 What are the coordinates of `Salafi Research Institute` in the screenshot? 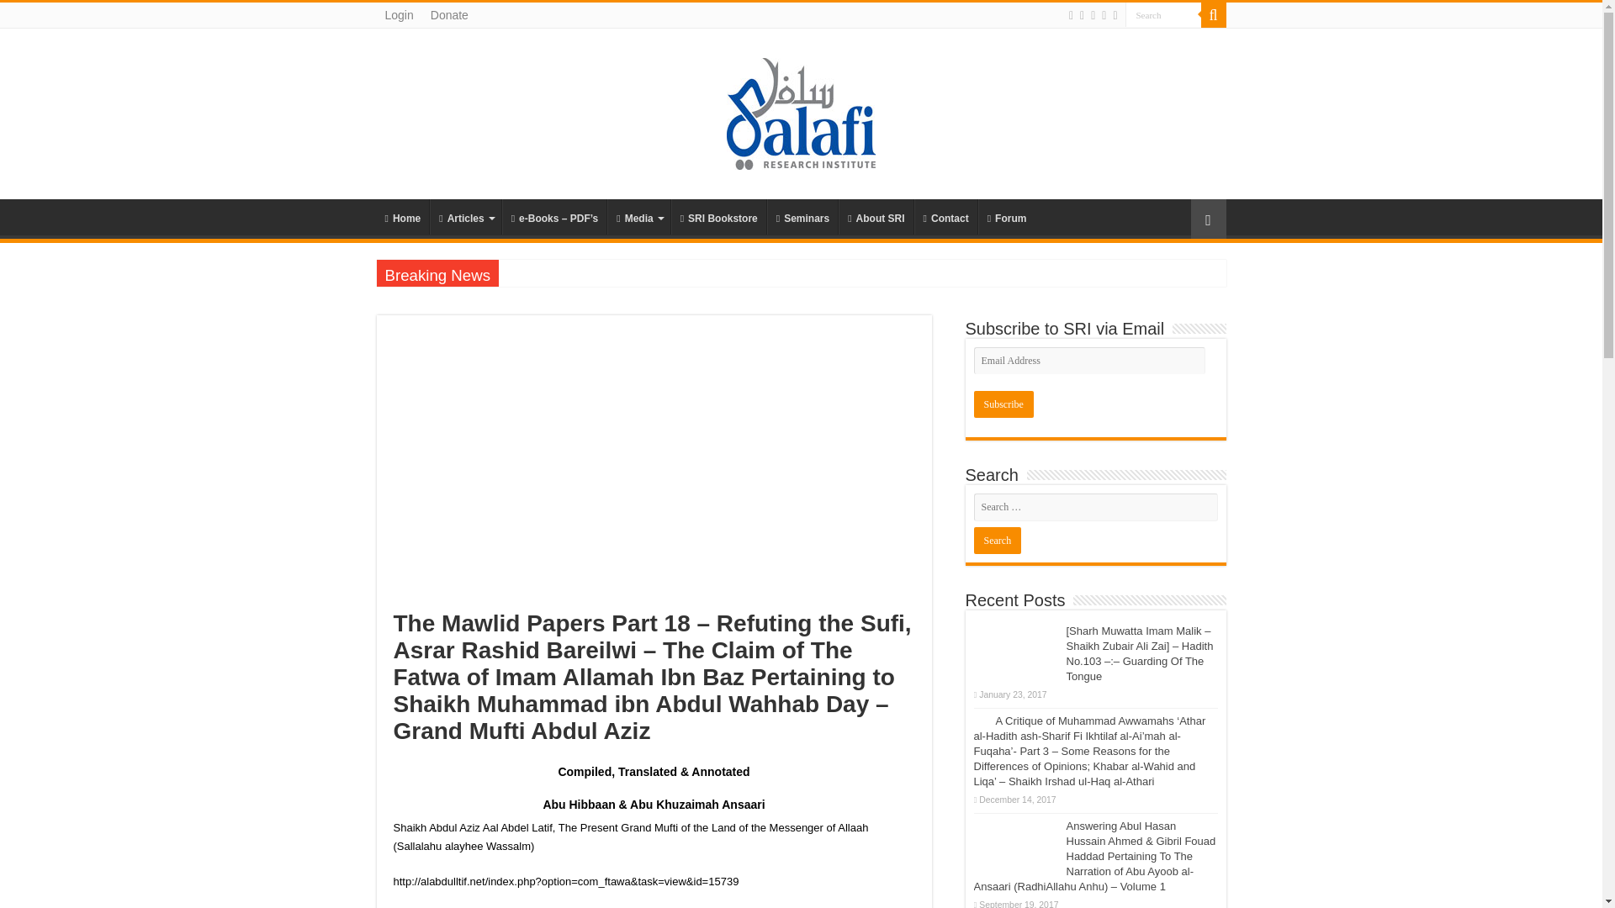 It's located at (801, 111).